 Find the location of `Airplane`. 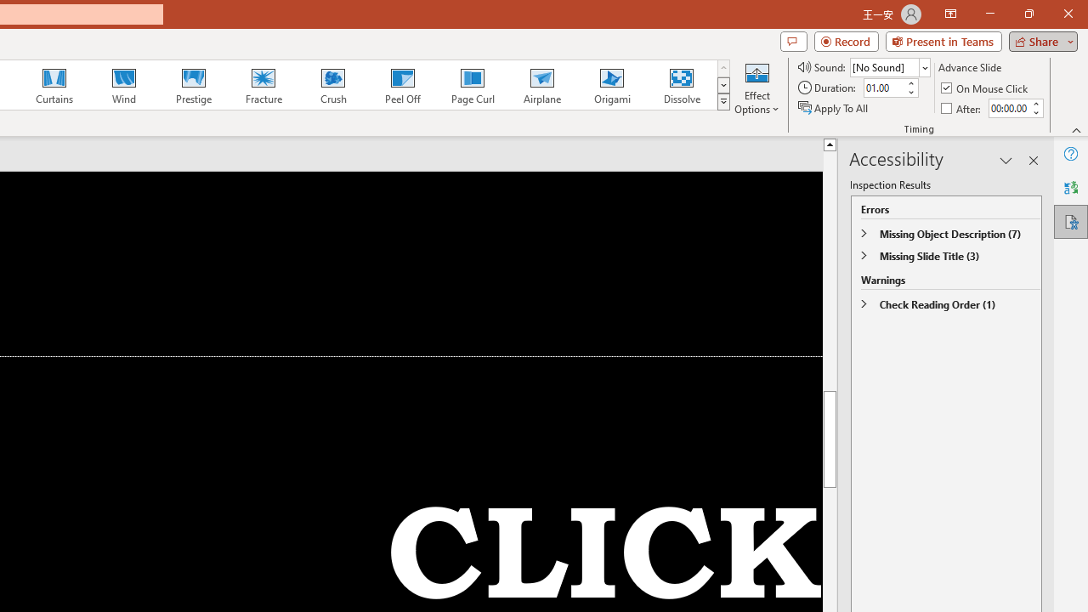

Airplane is located at coordinates (541, 85).